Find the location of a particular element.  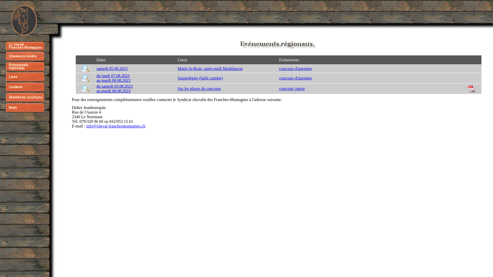

du lundi 07.08.2023
au mardi 08.08.2023 is located at coordinates (113, 78).